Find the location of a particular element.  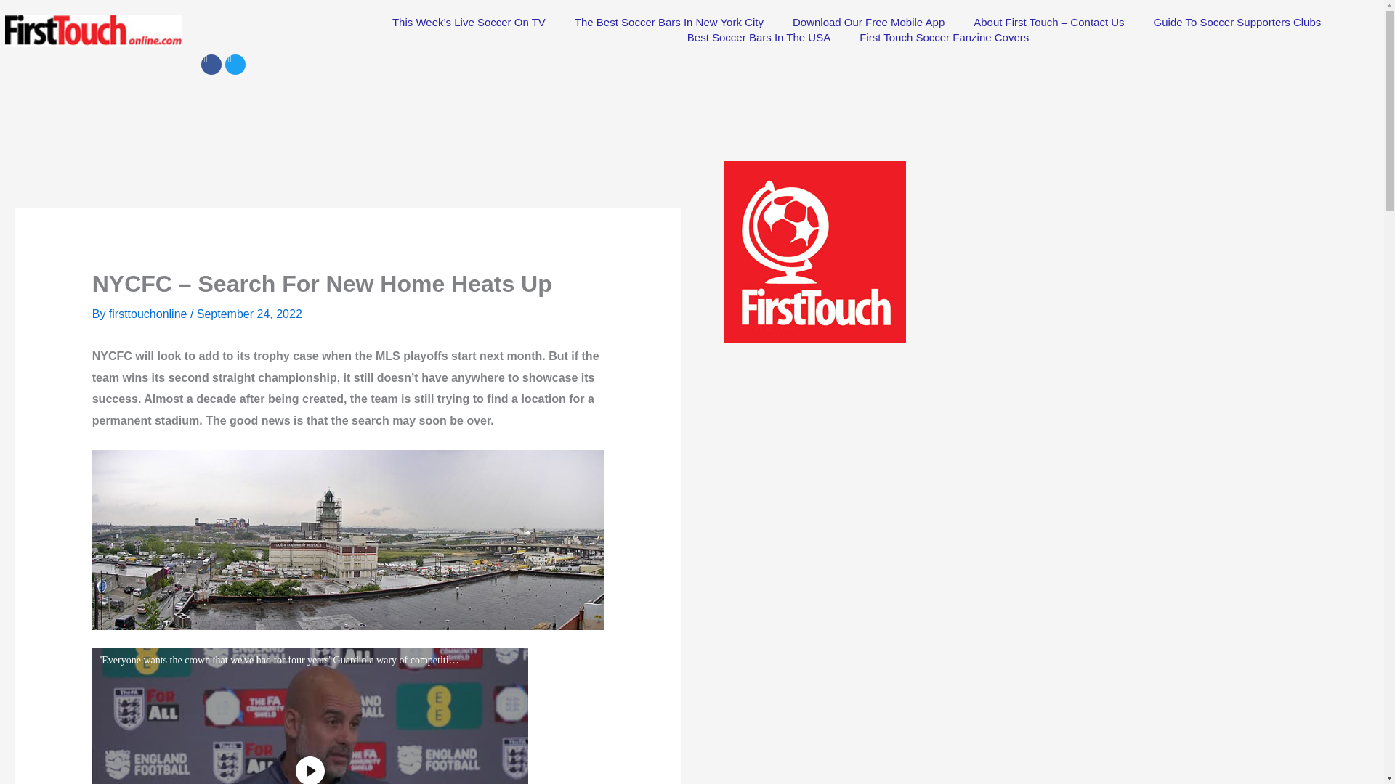

Facebook is located at coordinates (211, 64).